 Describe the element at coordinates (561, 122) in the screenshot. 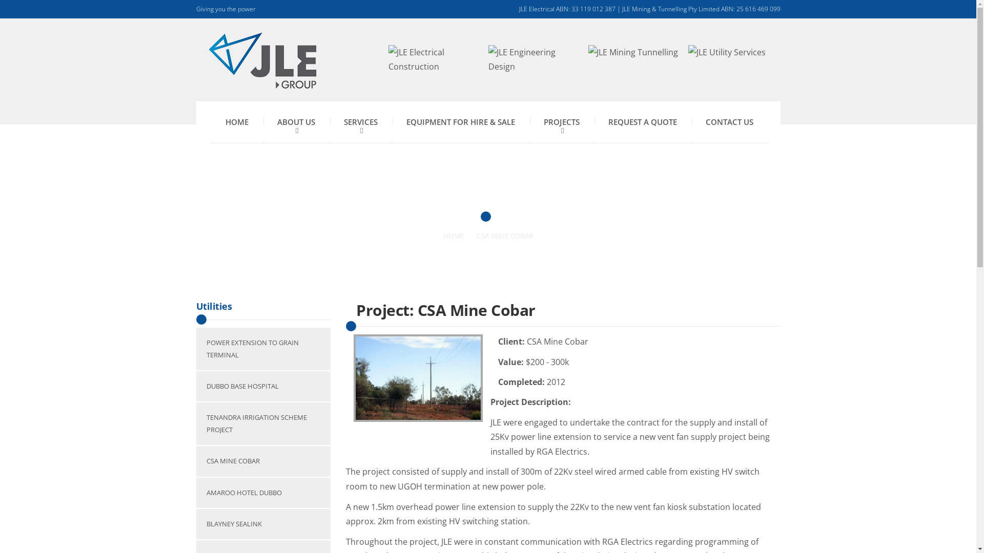

I see `PROJECTS` at that location.